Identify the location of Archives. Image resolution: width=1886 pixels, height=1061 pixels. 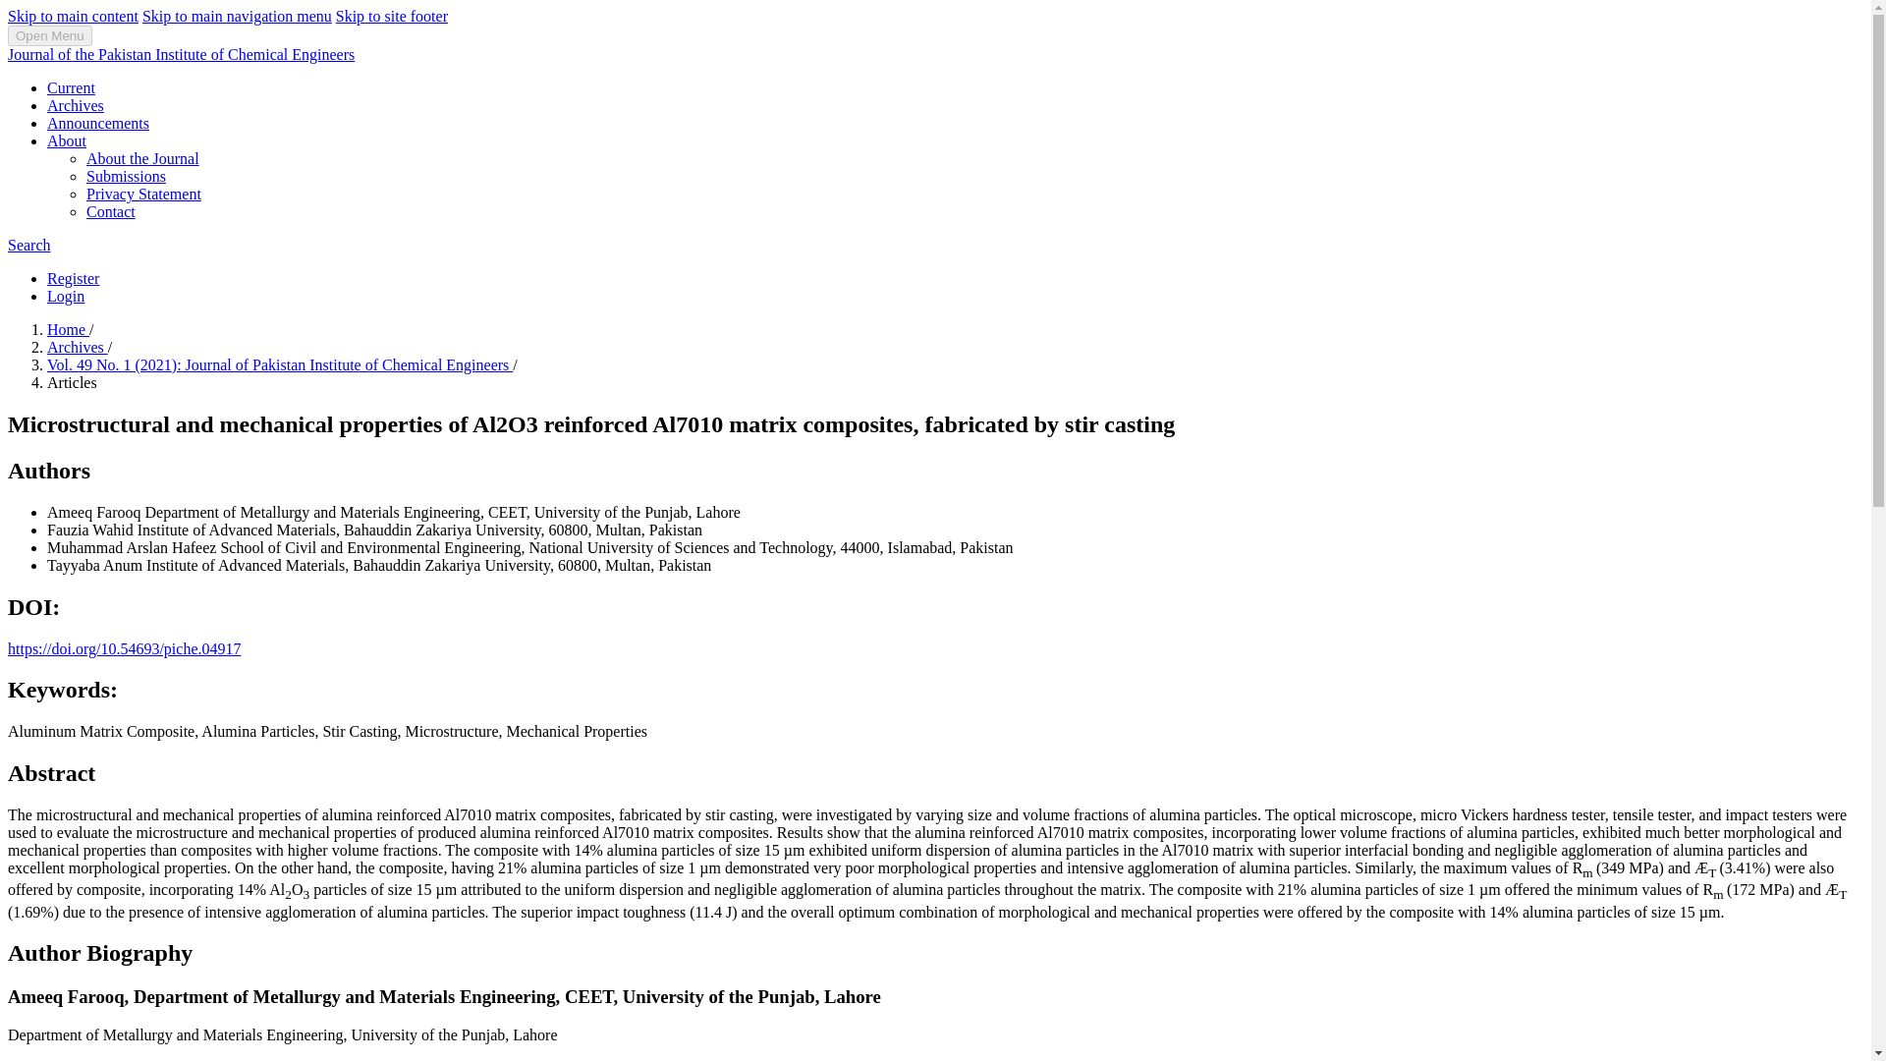
(75, 105).